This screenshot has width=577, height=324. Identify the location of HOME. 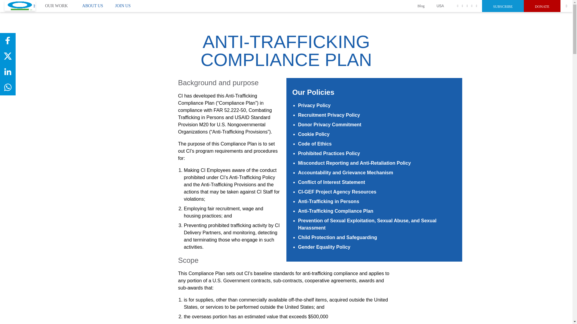
(20, 6).